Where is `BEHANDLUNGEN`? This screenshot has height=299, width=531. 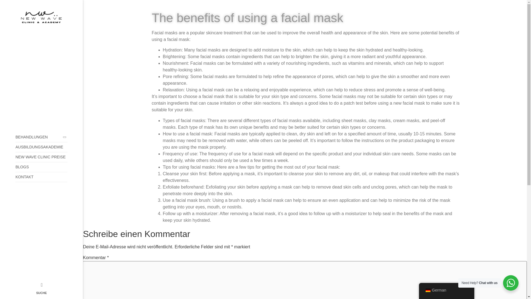
BEHANDLUNGEN is located at coordinates (41, 137).